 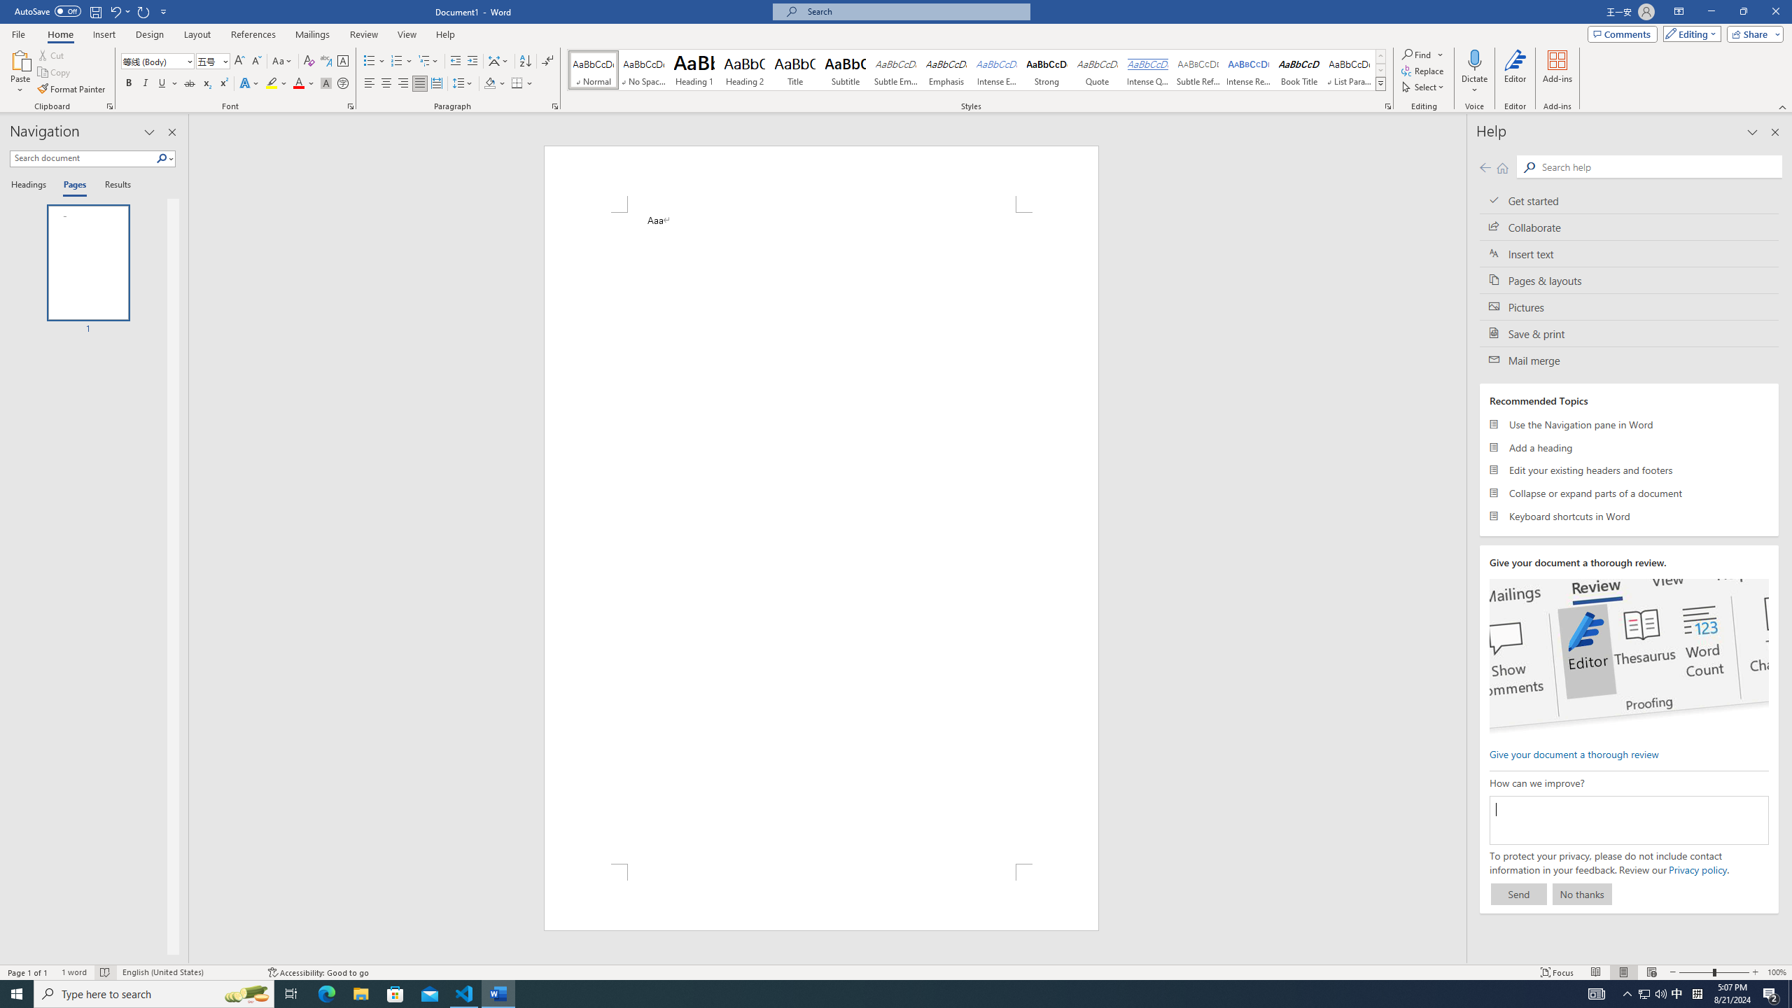 What do you see at coordinates (1380, 83) in the screenshot?
I see `Styles` at bounding box center [1380, 83].